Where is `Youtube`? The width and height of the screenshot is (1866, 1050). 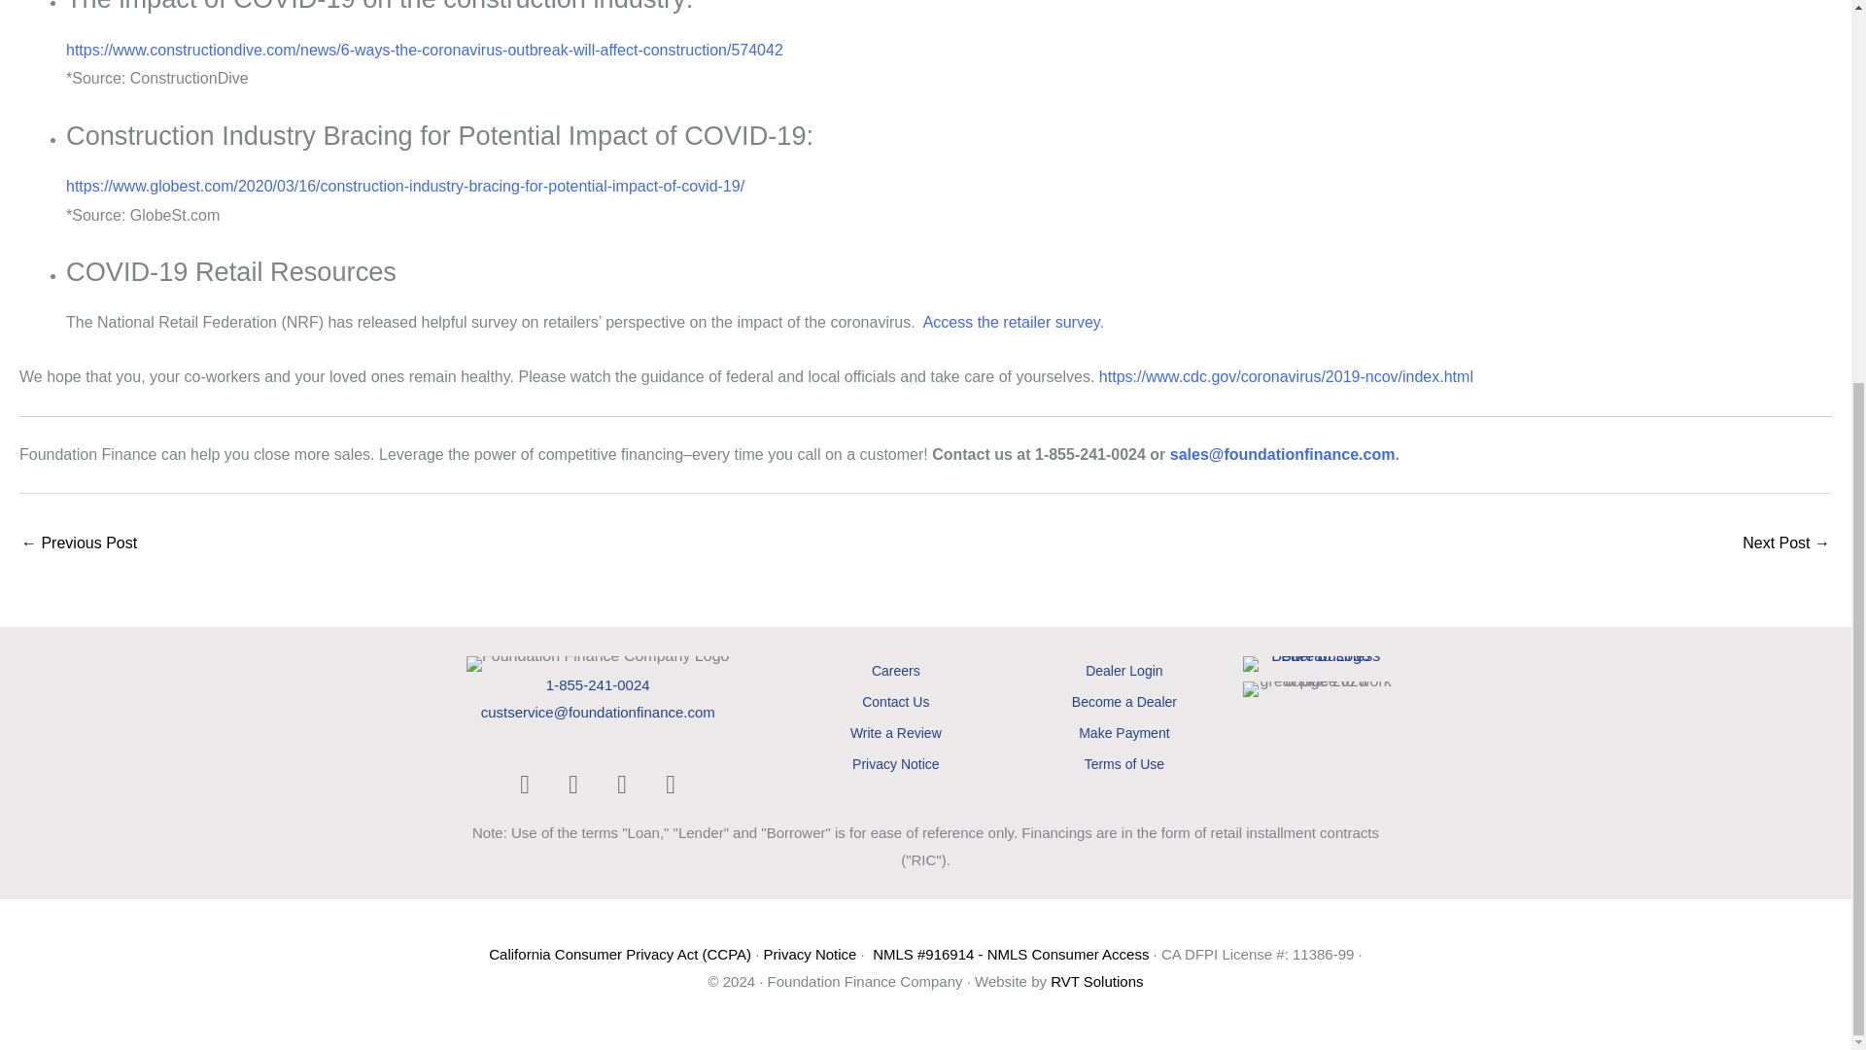
Youtube is located at coordinates (671, 785).